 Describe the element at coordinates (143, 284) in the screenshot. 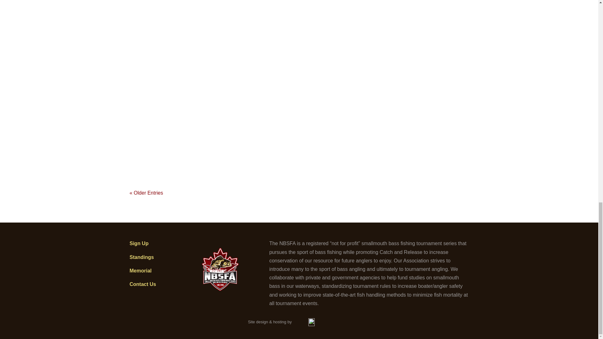

I see `Contact Us` at that location.